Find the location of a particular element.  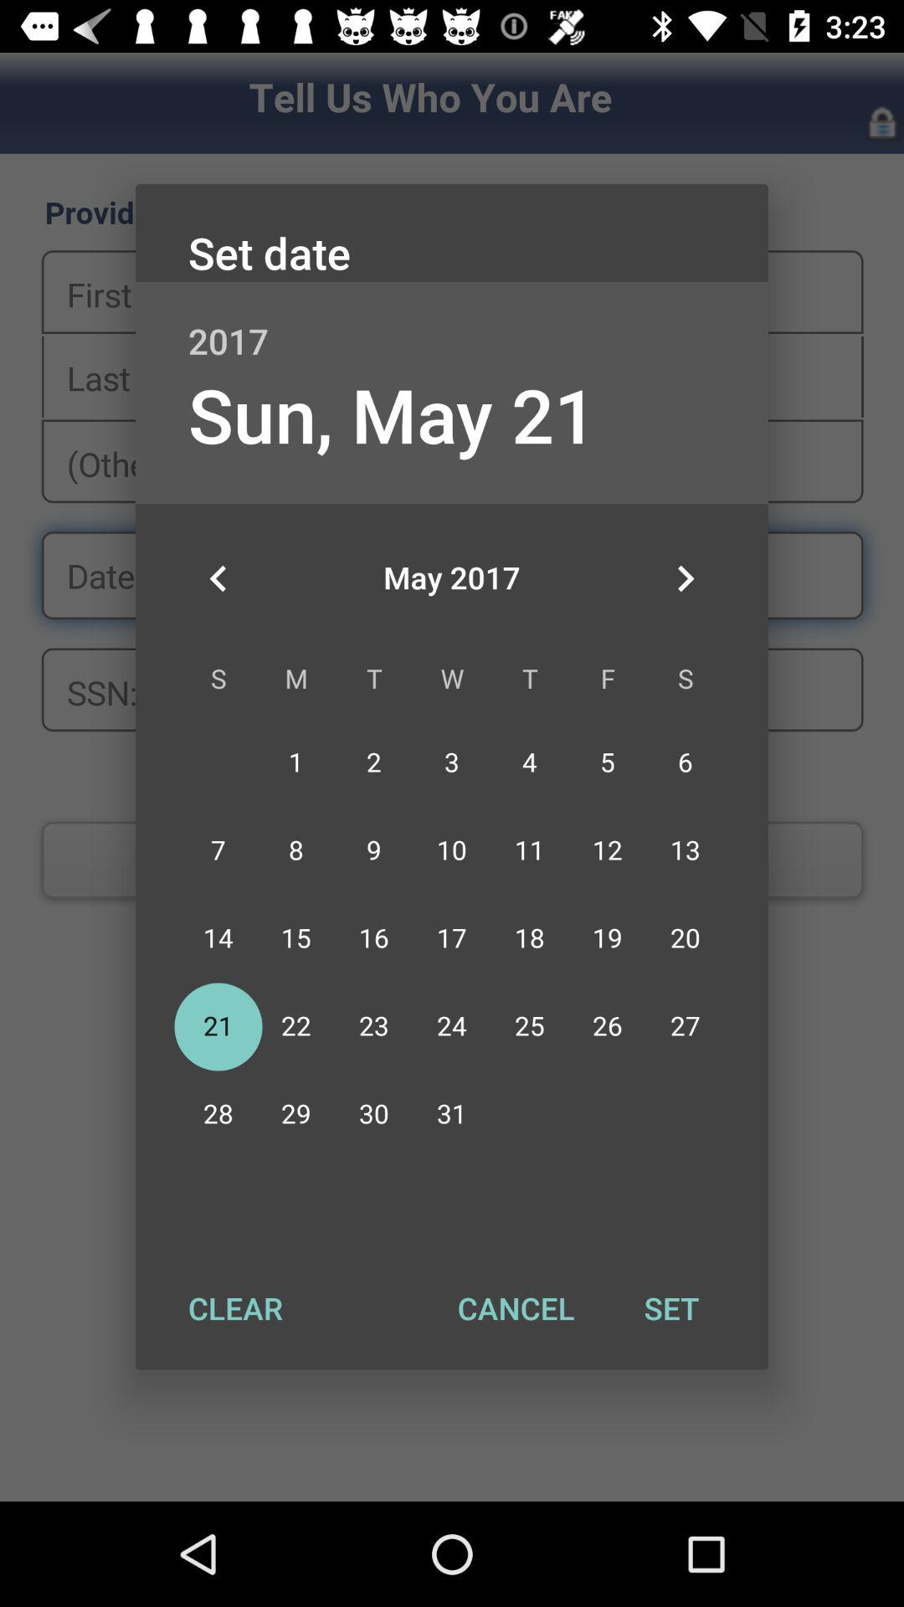

turn off icon to the right of the clear is located at coordinates (516, 1308).